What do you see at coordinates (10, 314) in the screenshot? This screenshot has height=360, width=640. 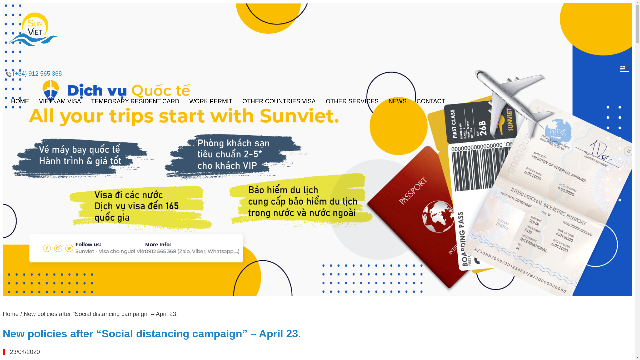 I see `Home` at bounding box center [10, 314].